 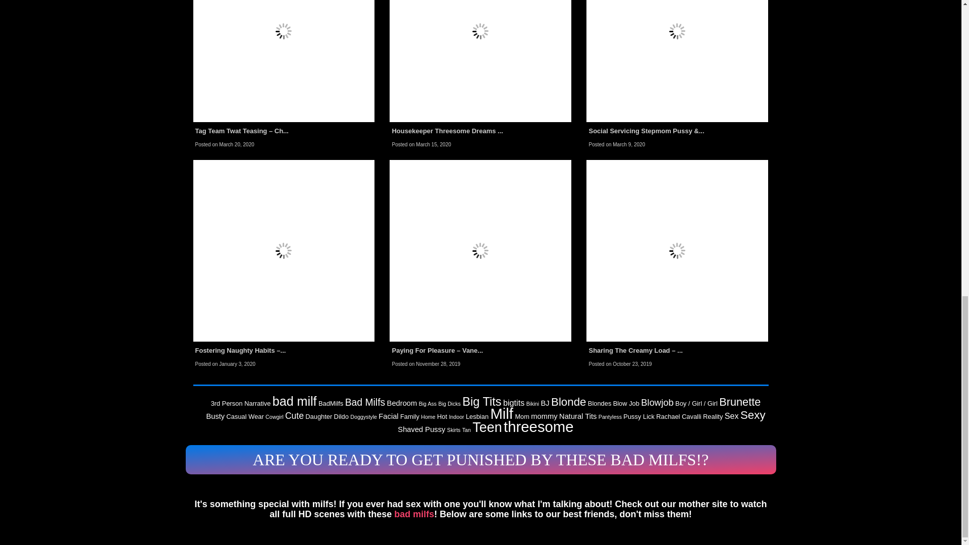 What do you see at coordinates (331, 403) in the screenshot?
I see `BadMilfs` at bounding box center [331, 403].